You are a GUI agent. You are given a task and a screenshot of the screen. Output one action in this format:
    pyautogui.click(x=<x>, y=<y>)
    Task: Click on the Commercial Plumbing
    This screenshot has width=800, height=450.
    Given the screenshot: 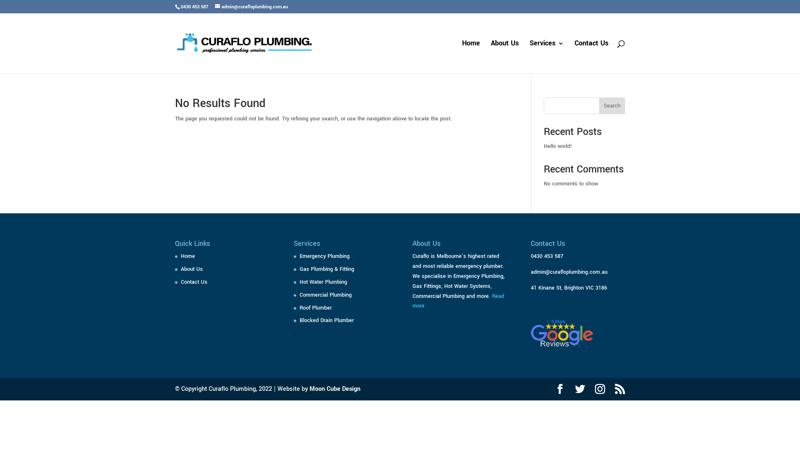 What is the action you would take?
    pyautogui.click(x=326, y=295)
    